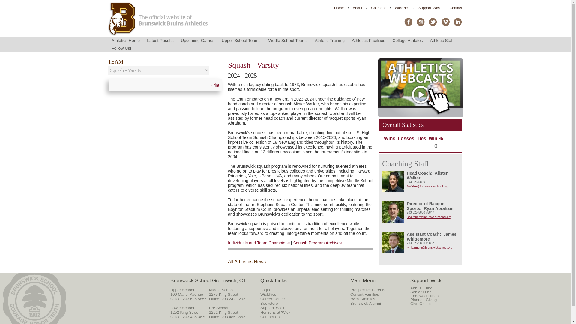  What do you see at coordinates (215, 85) in the screenshot?
I see `Print` at bounding box center [215, 85].